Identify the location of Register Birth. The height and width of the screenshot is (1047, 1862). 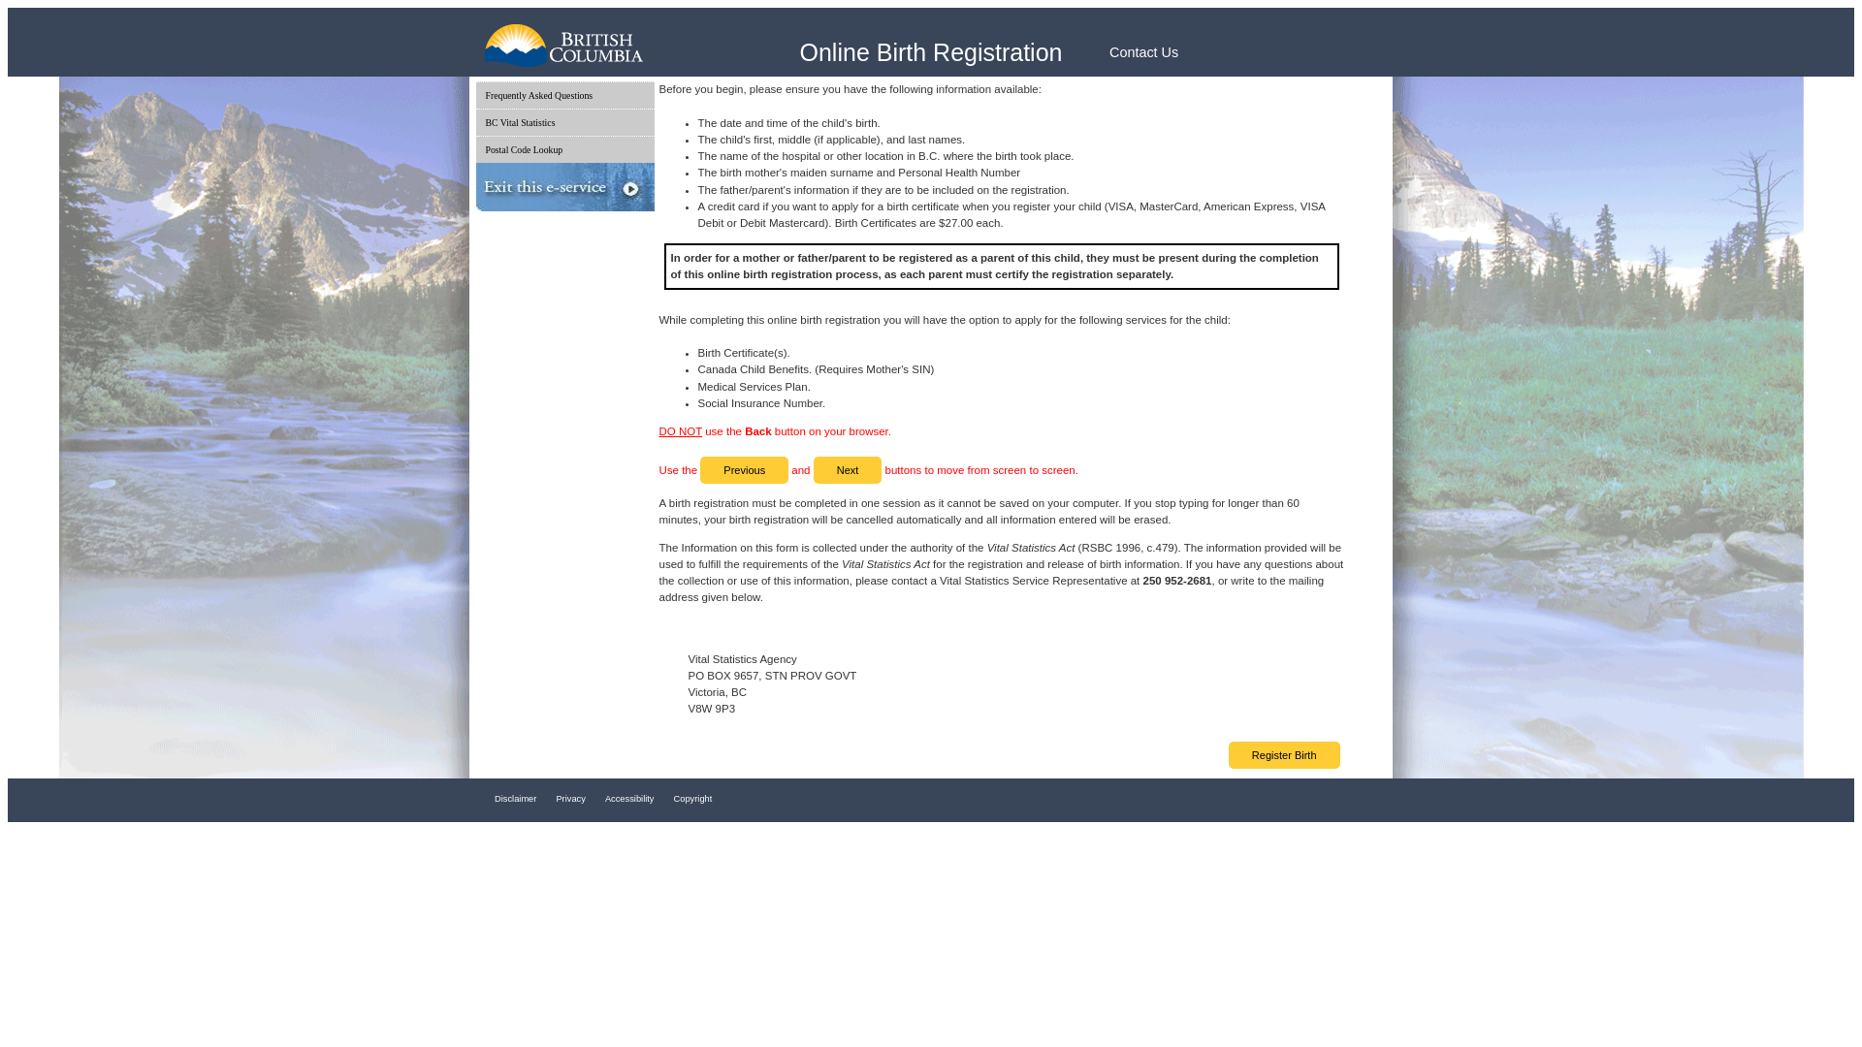
(1284, 754).